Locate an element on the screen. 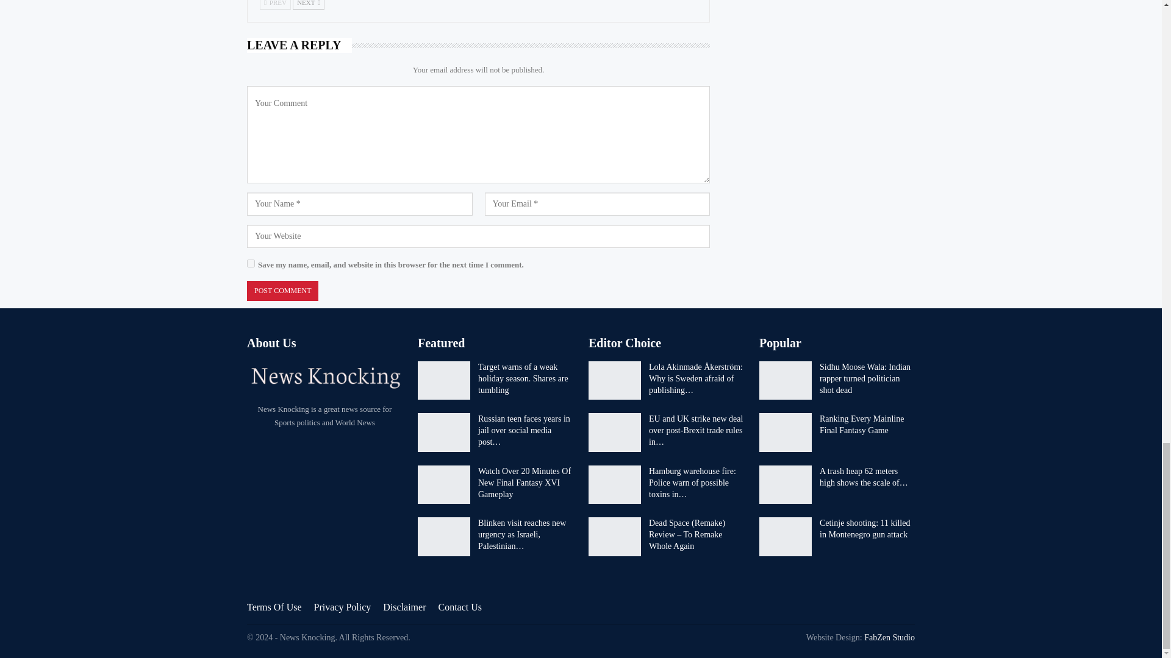 The image size is (1171, 658). yes is located at coordinates (251, 263).